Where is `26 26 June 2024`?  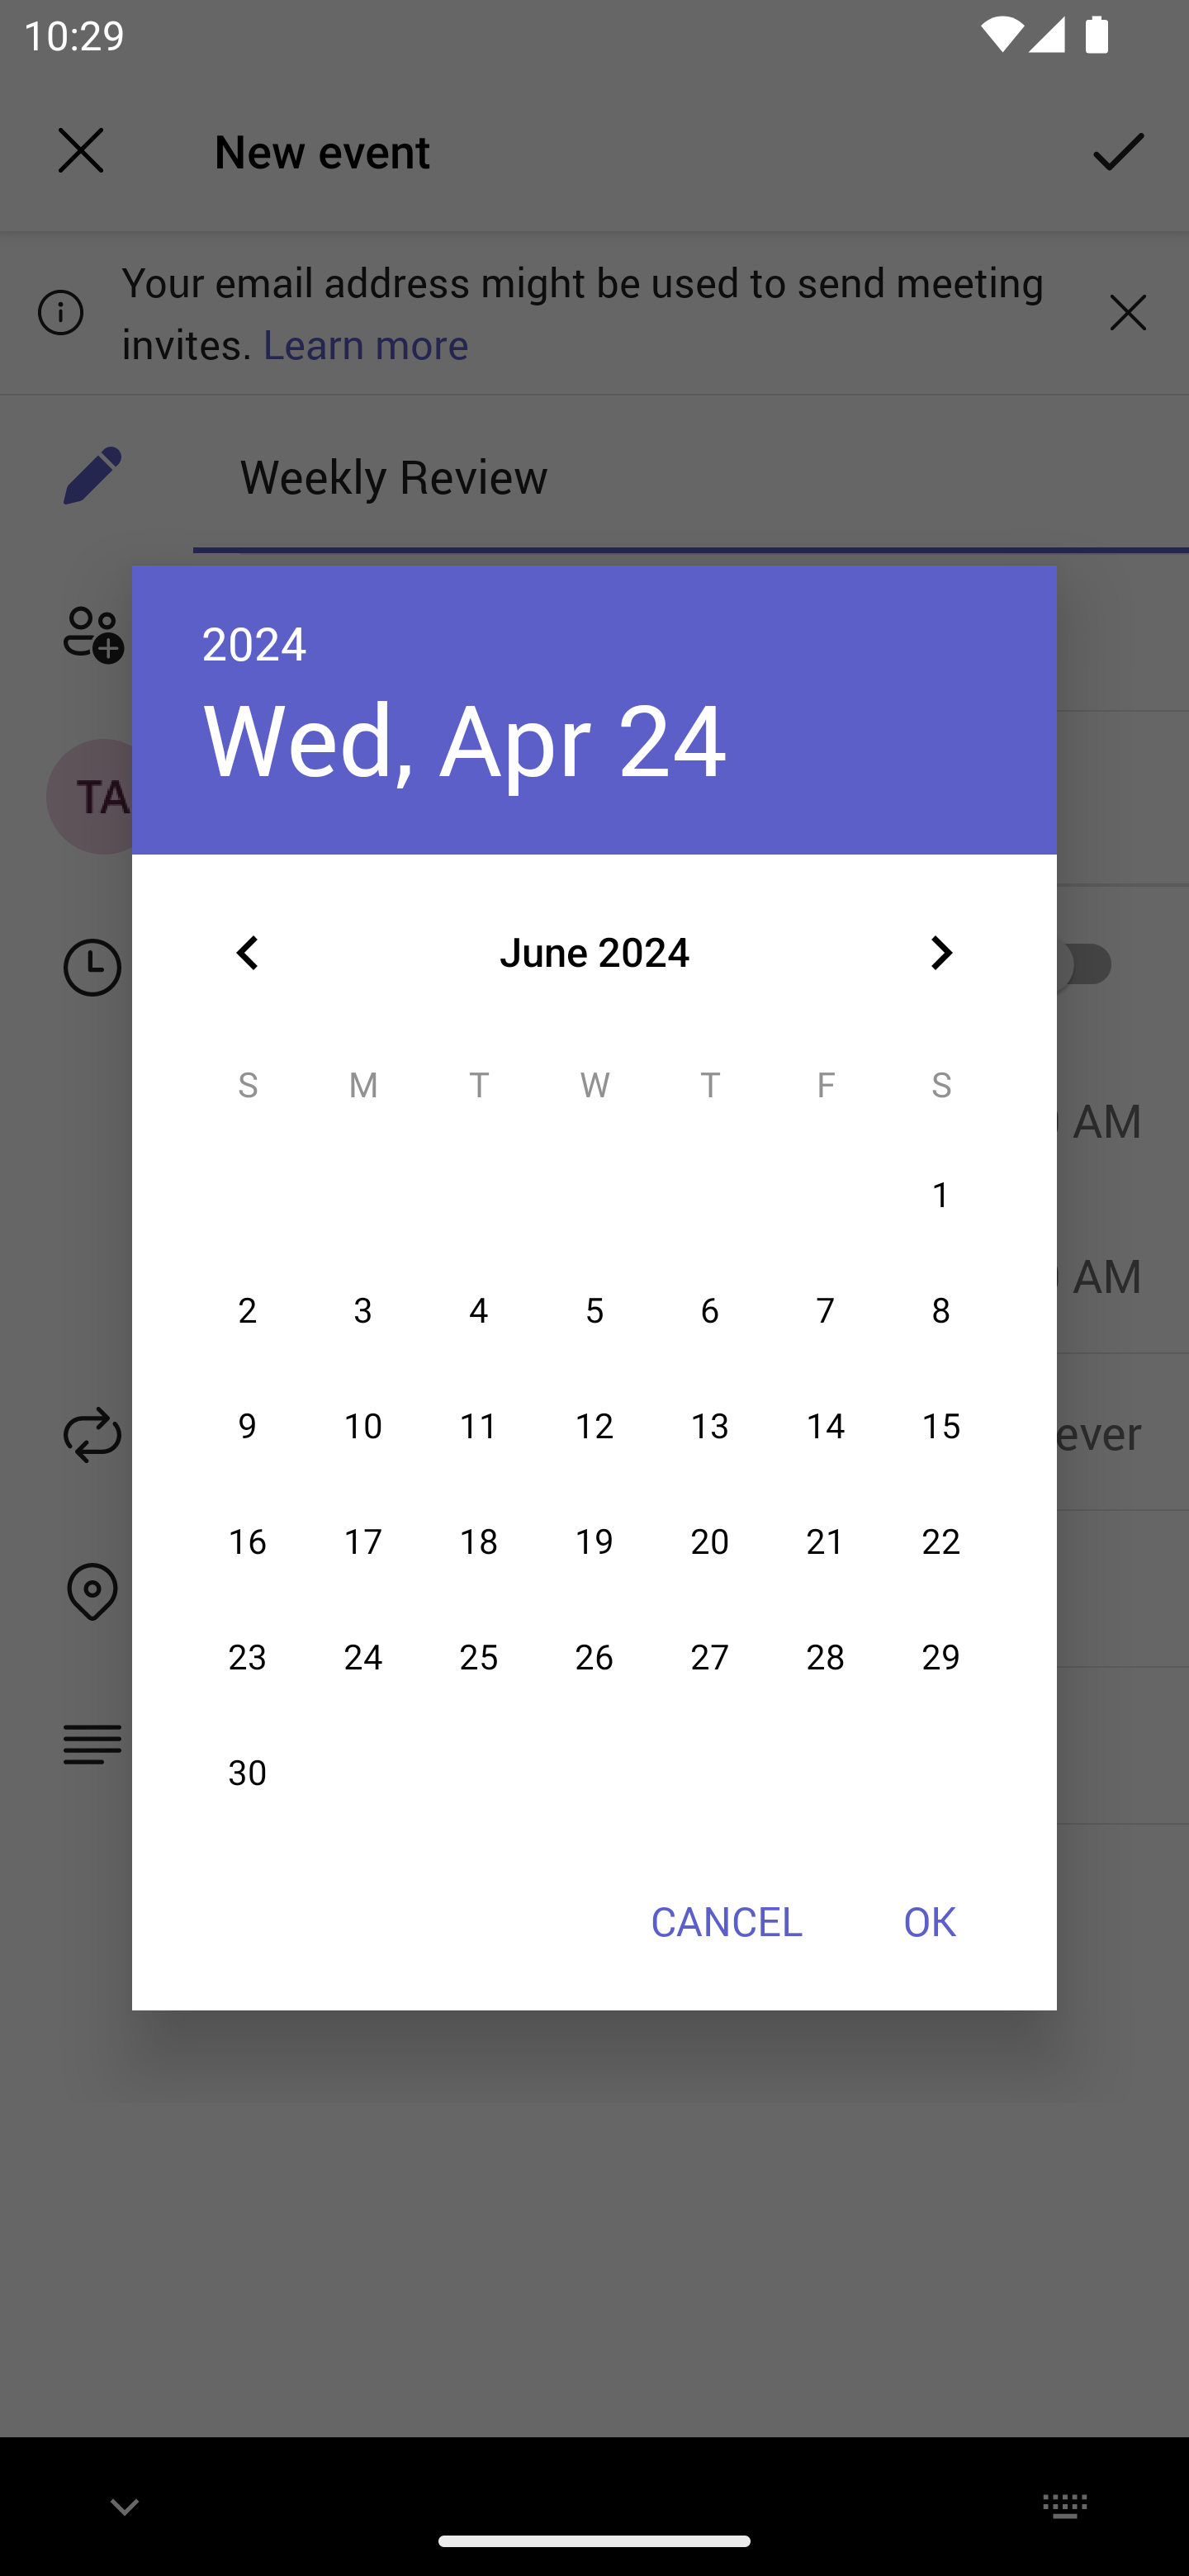 26 26 June 2024 is located at coordinates (594, 1657).